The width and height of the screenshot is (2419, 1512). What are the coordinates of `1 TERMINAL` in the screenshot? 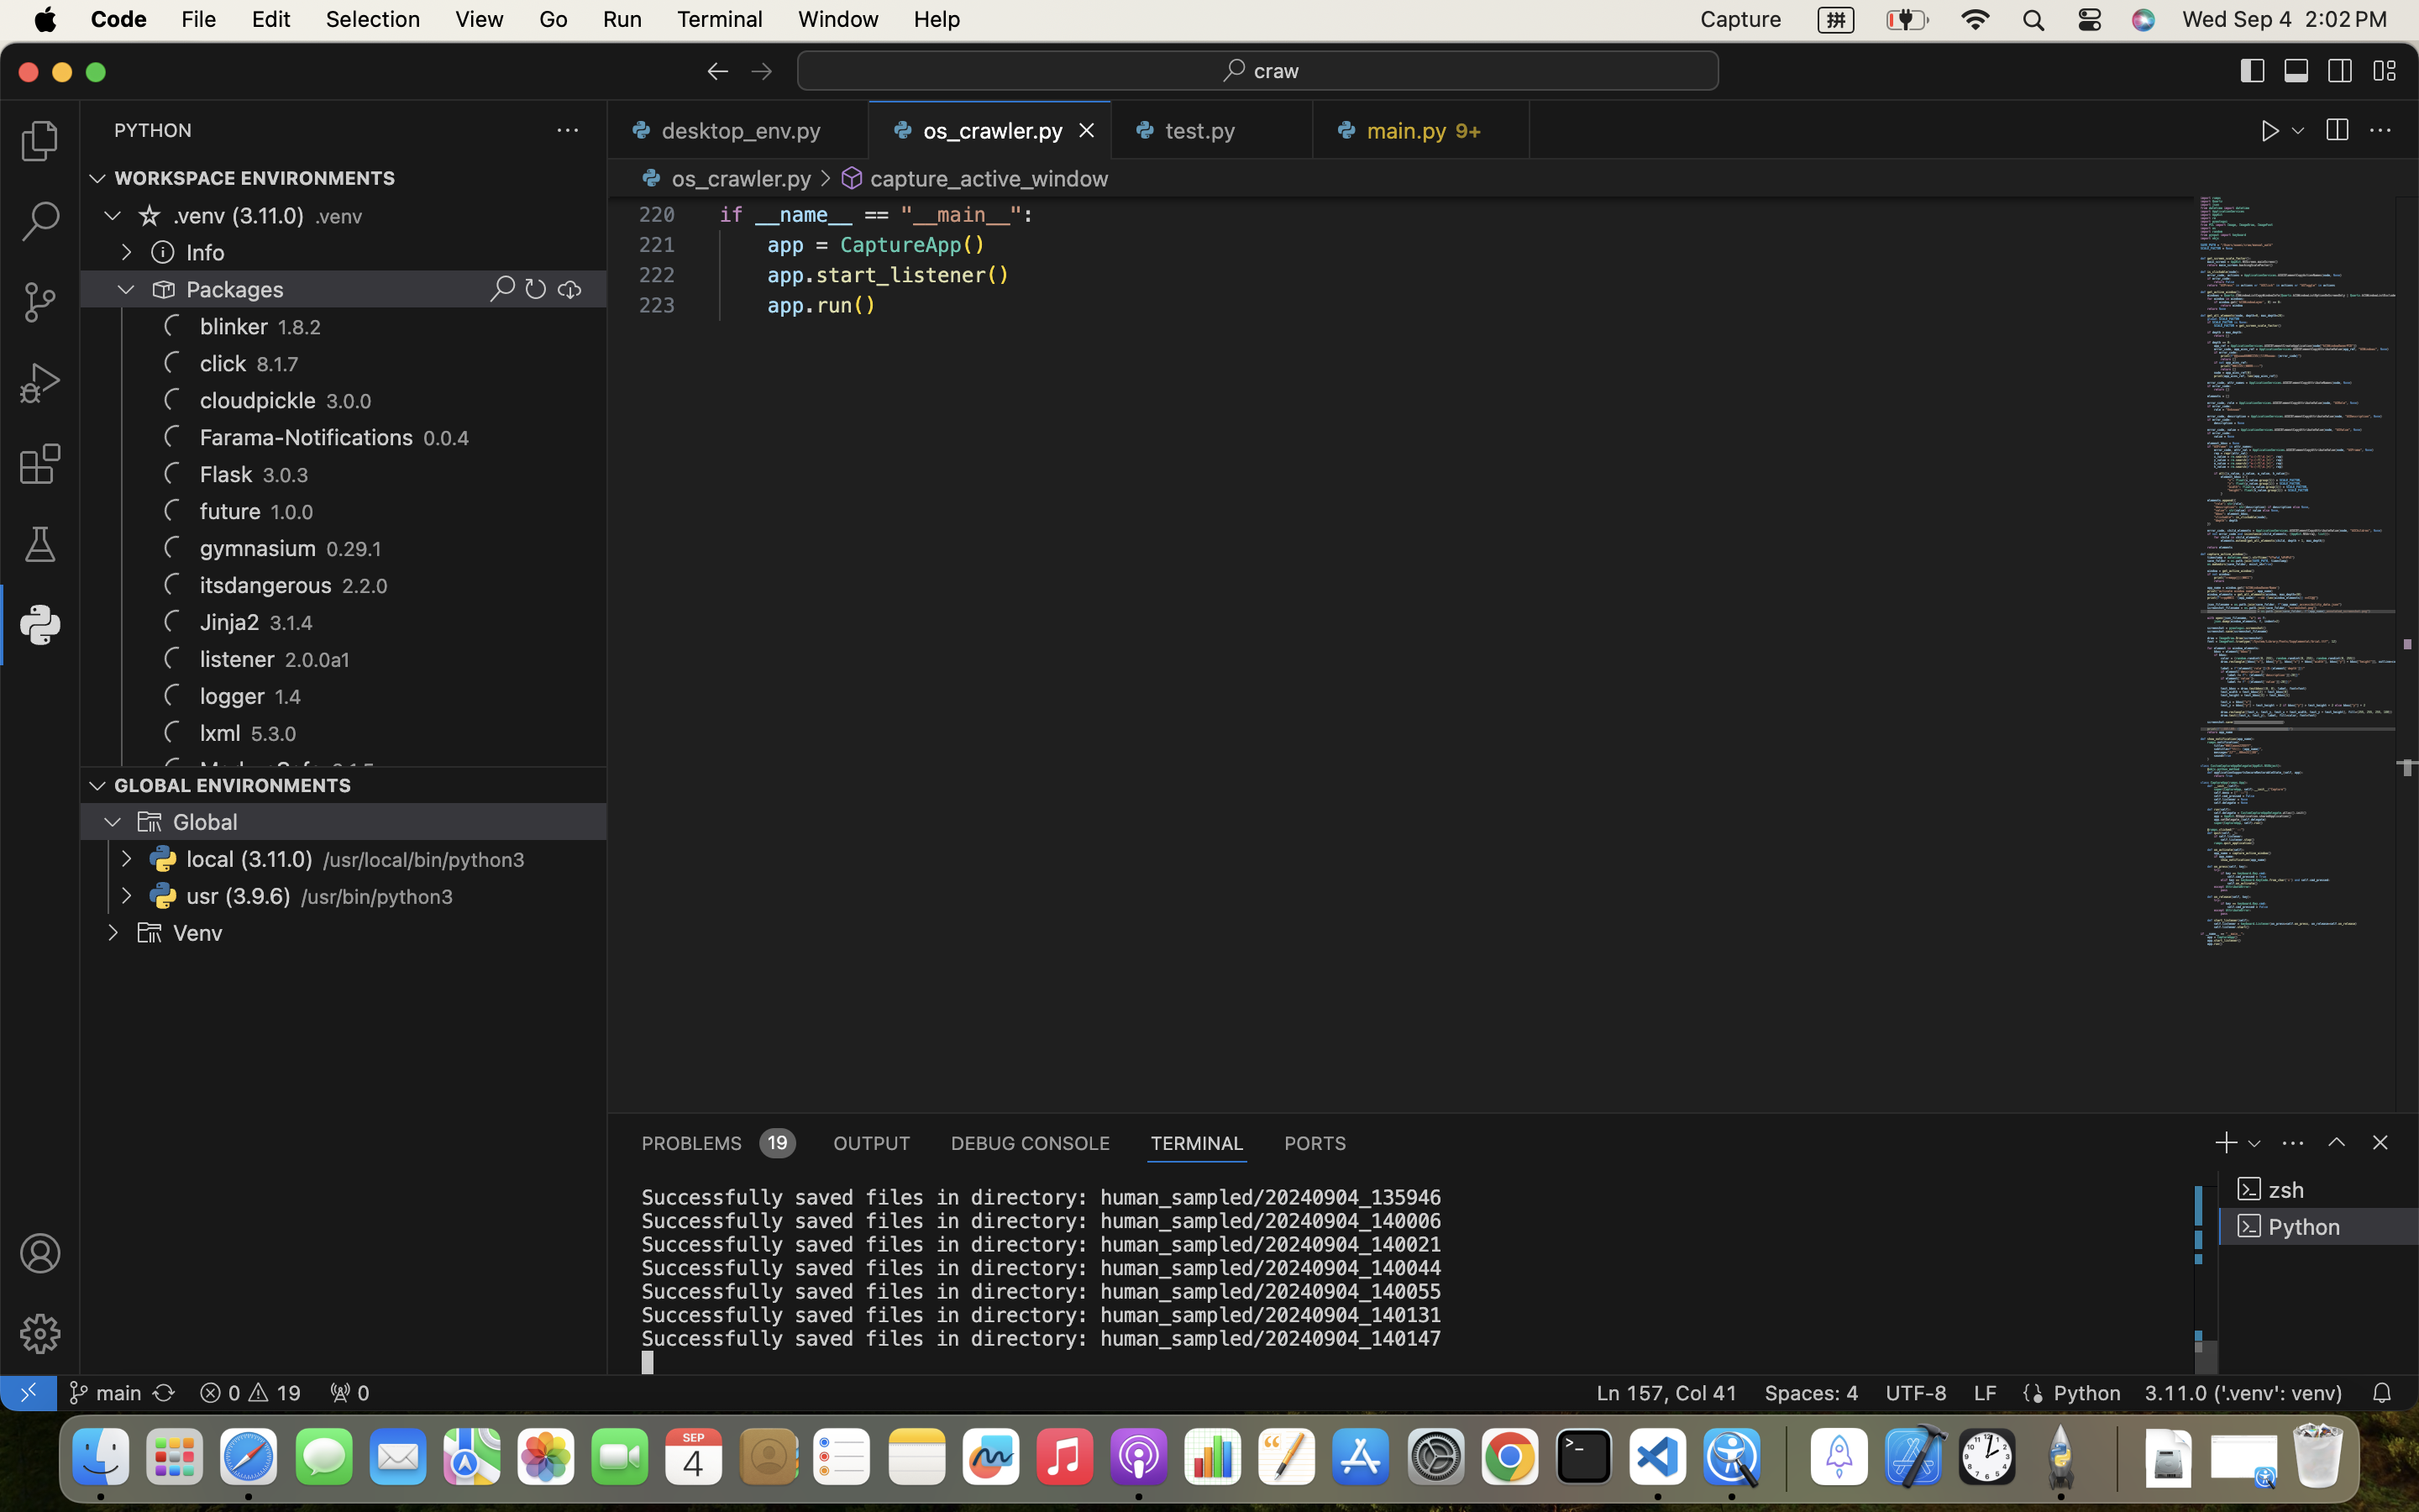 It's located at (1198, 1142).